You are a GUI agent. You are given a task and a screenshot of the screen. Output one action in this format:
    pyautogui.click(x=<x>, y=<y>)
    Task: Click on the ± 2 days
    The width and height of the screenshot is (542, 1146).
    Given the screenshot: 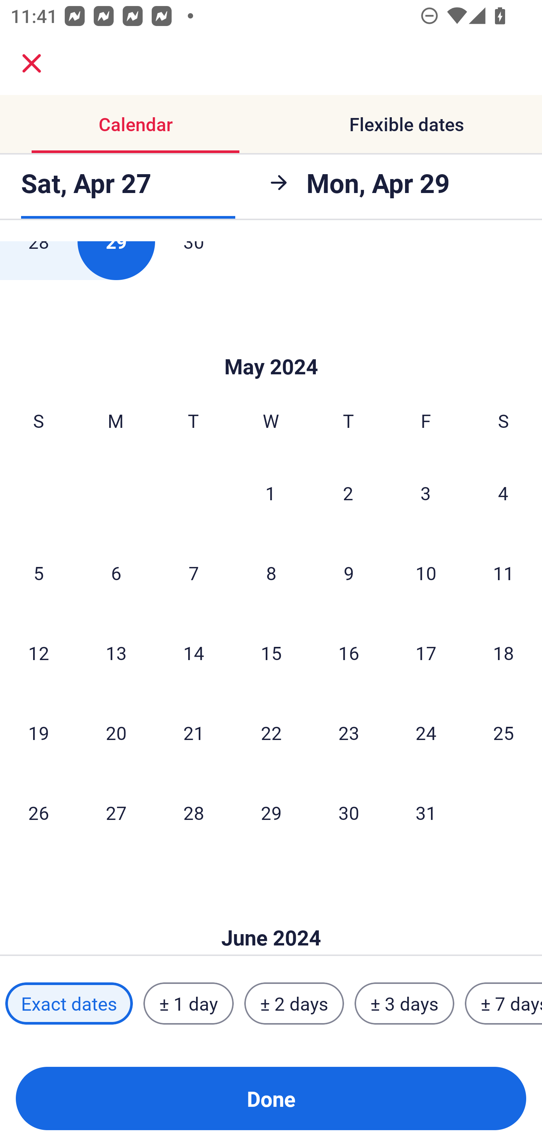 What is the action you would take?
    pyautogui.click(x=294, y=1003)
    